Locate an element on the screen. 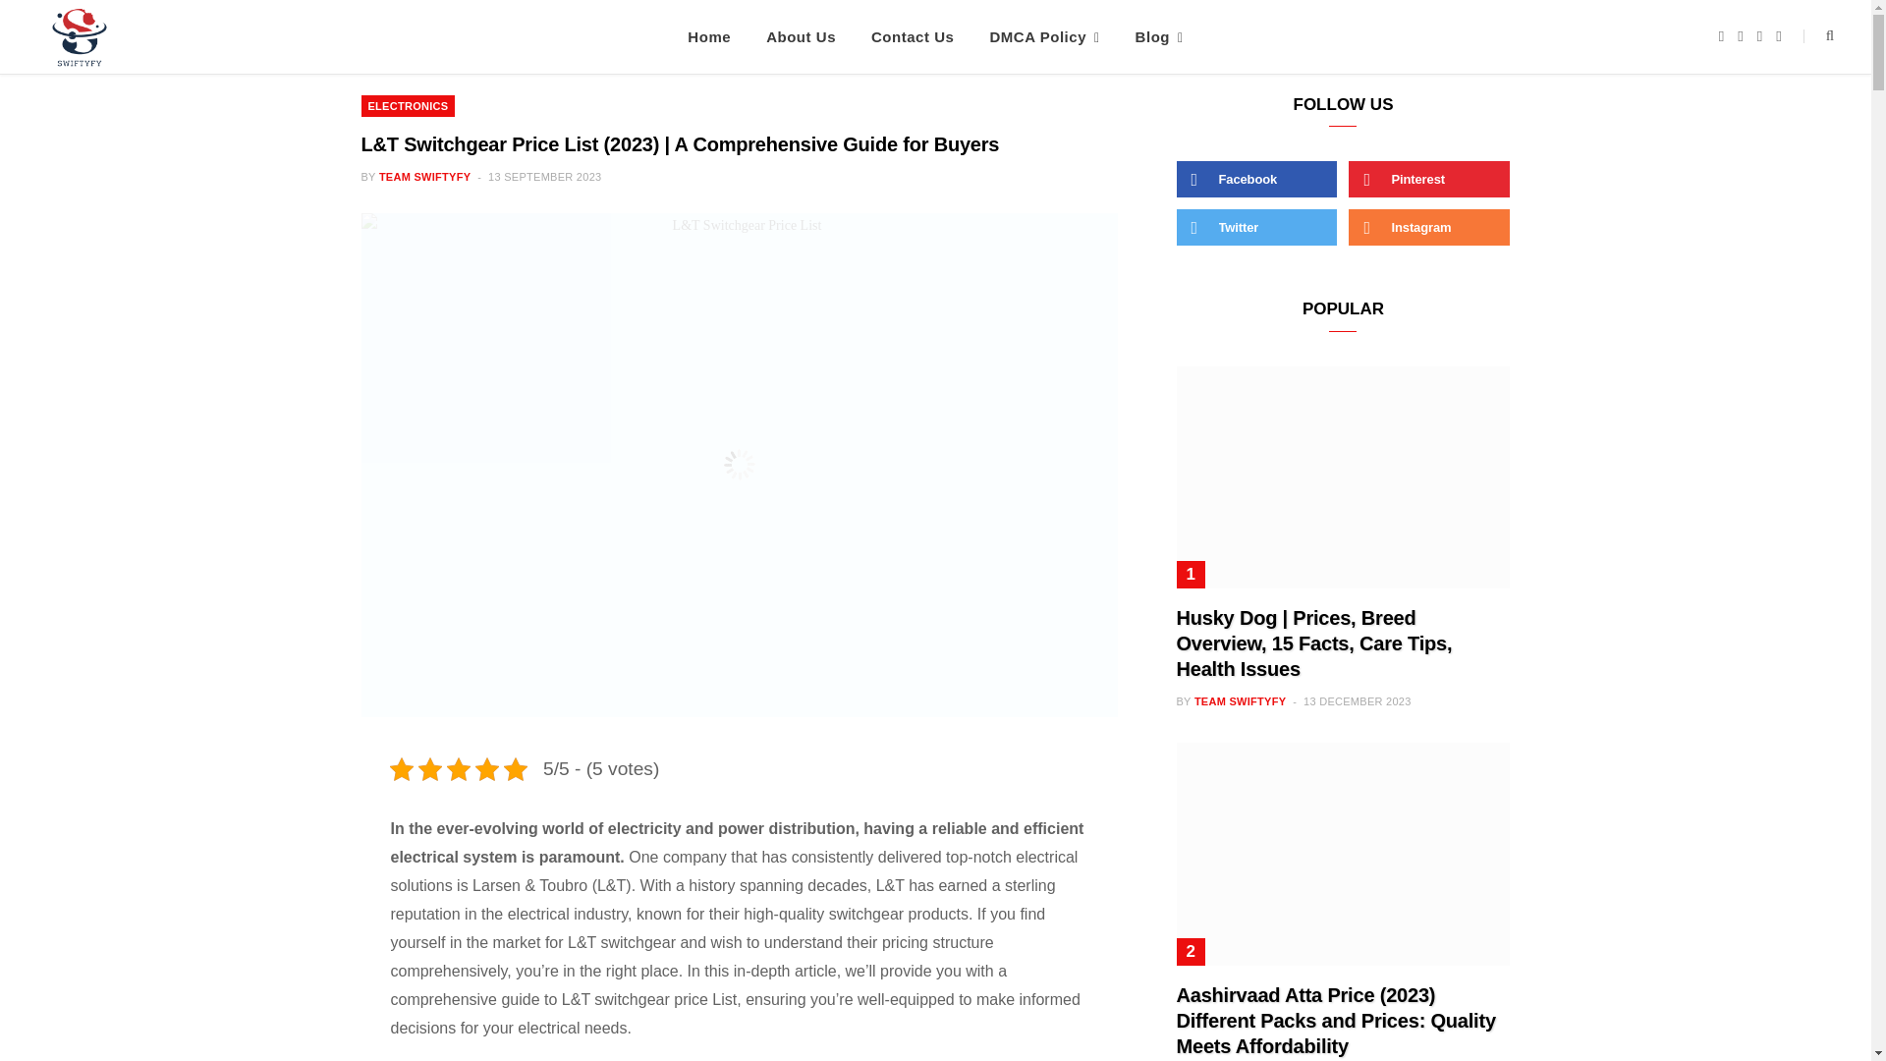  Contact Us is located at coordinates (912, 36).